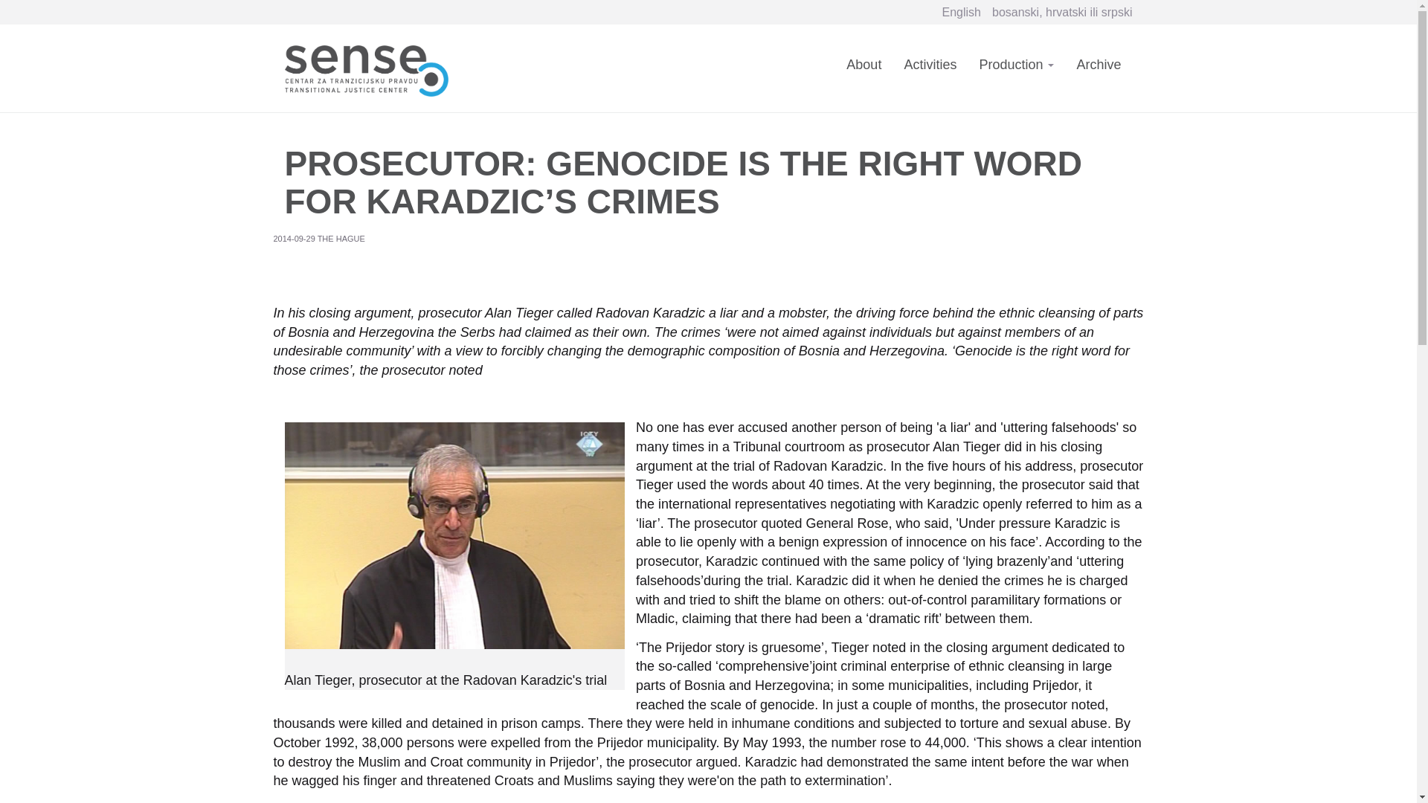 The height and width of the screenshot is (803, 1428). What do you see at coordinates (55, 229) in the screenshot?
I see `Archive` at bounding box center [55, 229].